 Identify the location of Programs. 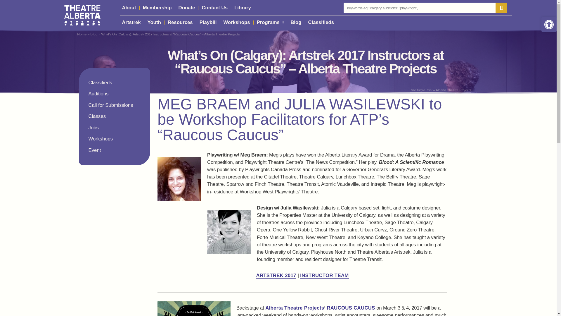
(270, 23).